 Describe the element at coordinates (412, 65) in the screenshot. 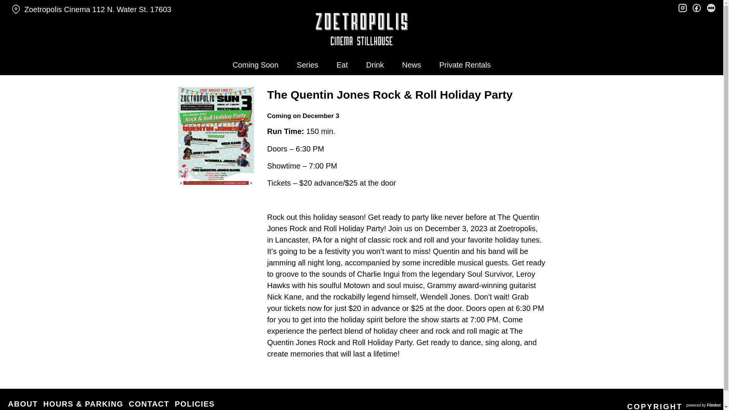

I see `News` at that location.